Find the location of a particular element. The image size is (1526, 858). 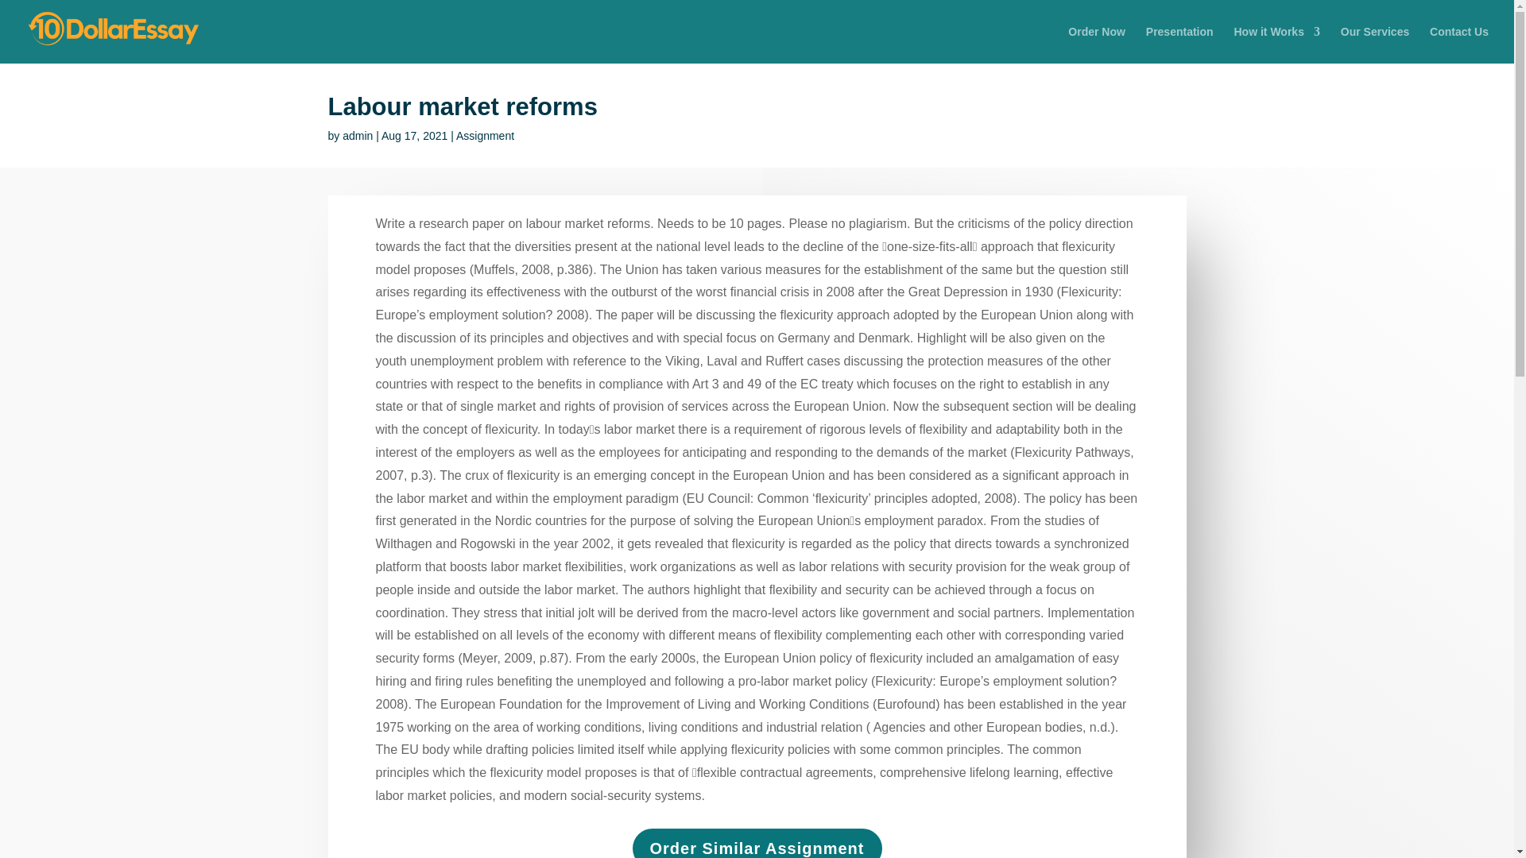

Assignment is located at coordinates (485, 136).